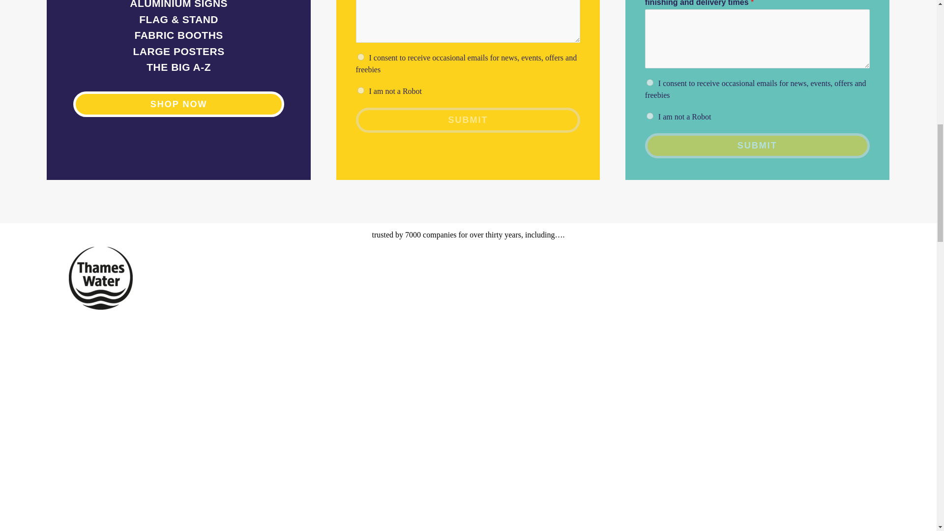  Describe the element at coordinates (178, 4) in the screenshot. I see `ALUMINIUM SIGNS` at that location.